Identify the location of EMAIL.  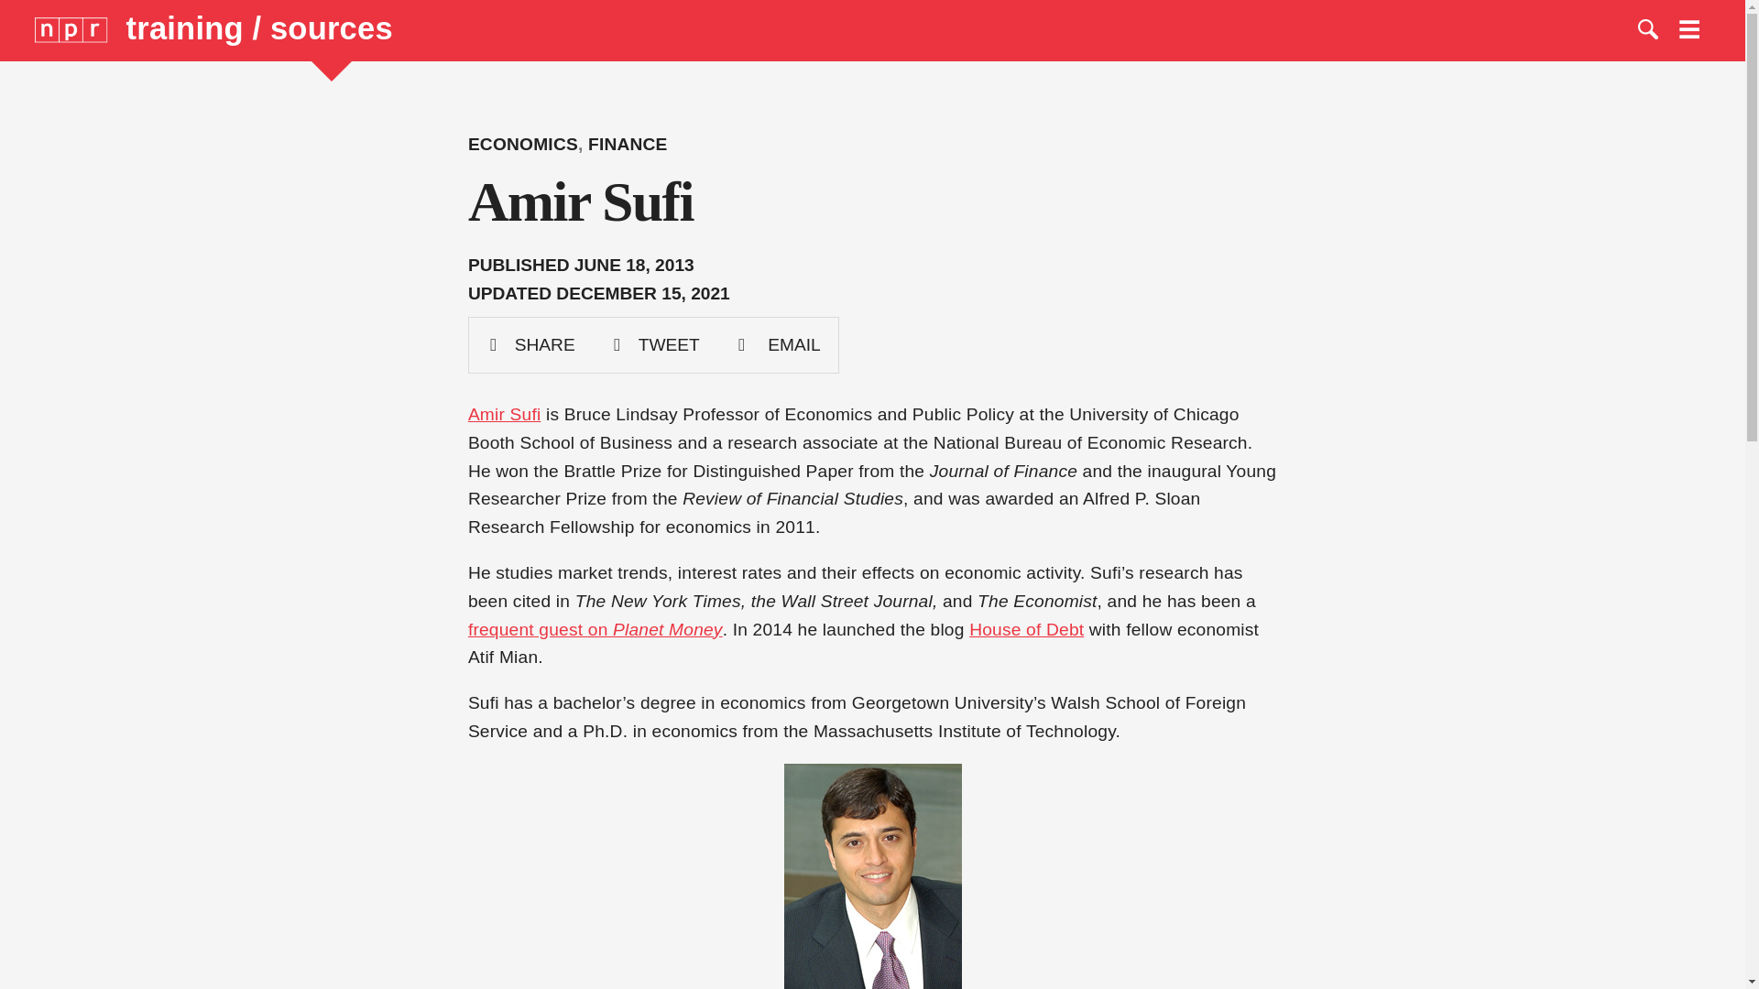
(778, 344).